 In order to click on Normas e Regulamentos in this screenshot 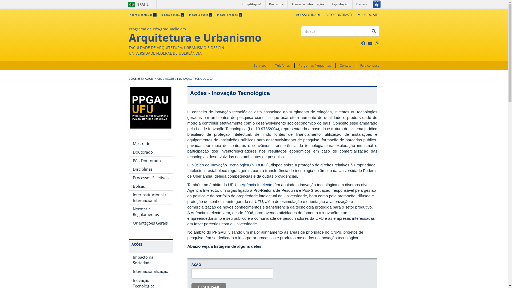, I will do `click(150, 212)`.